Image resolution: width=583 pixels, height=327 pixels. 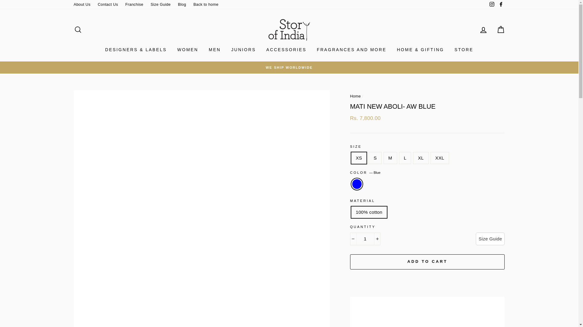 I want to click on Story Of India on Instagram, so click(x=492, y=5).